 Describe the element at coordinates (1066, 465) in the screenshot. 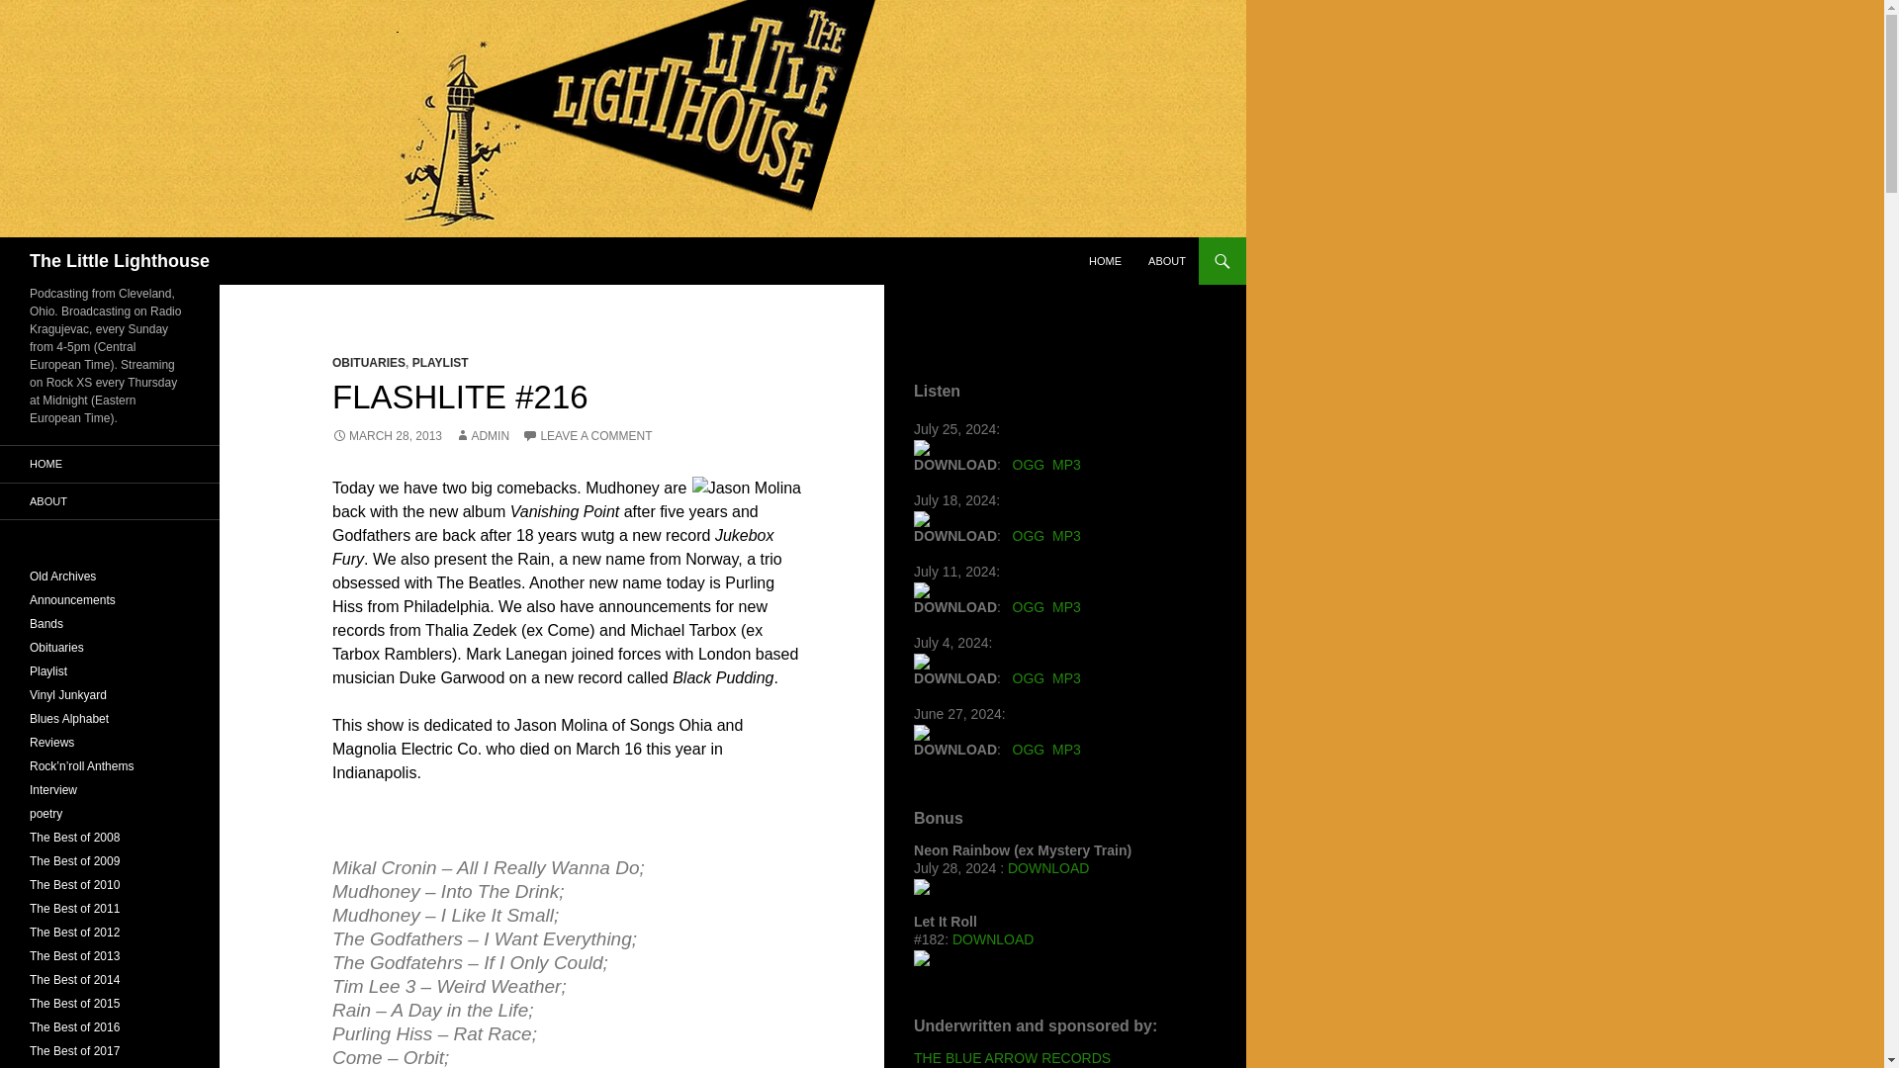

I see `MP3` at that location.